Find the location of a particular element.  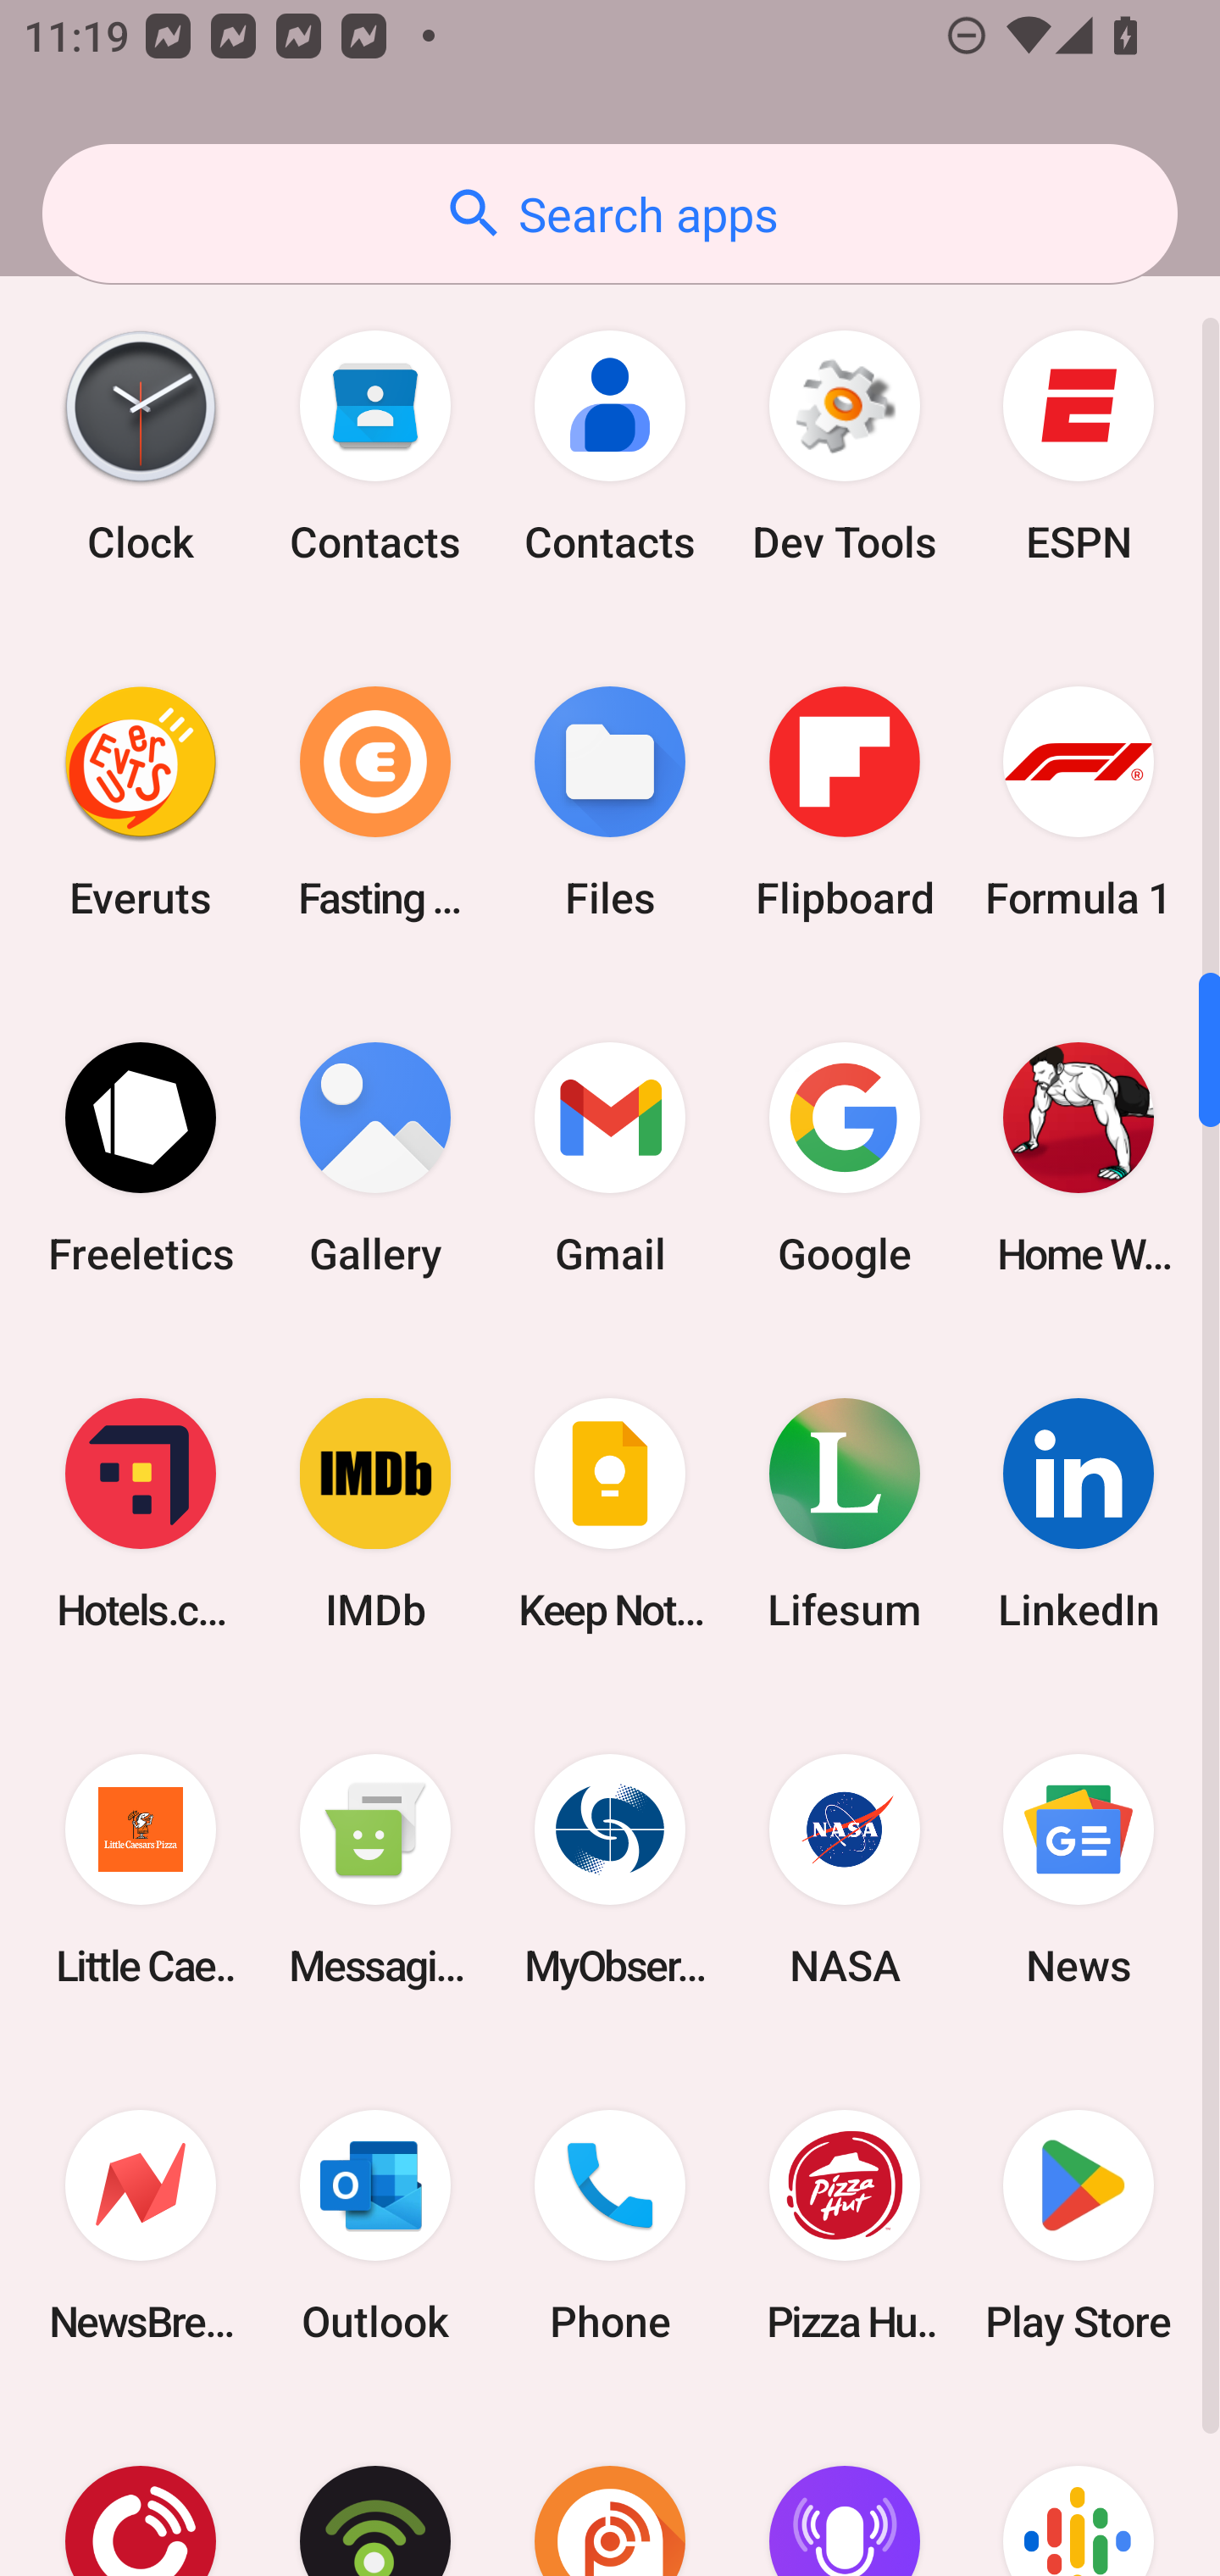

Gmail is located at coordinates (610, 1159).